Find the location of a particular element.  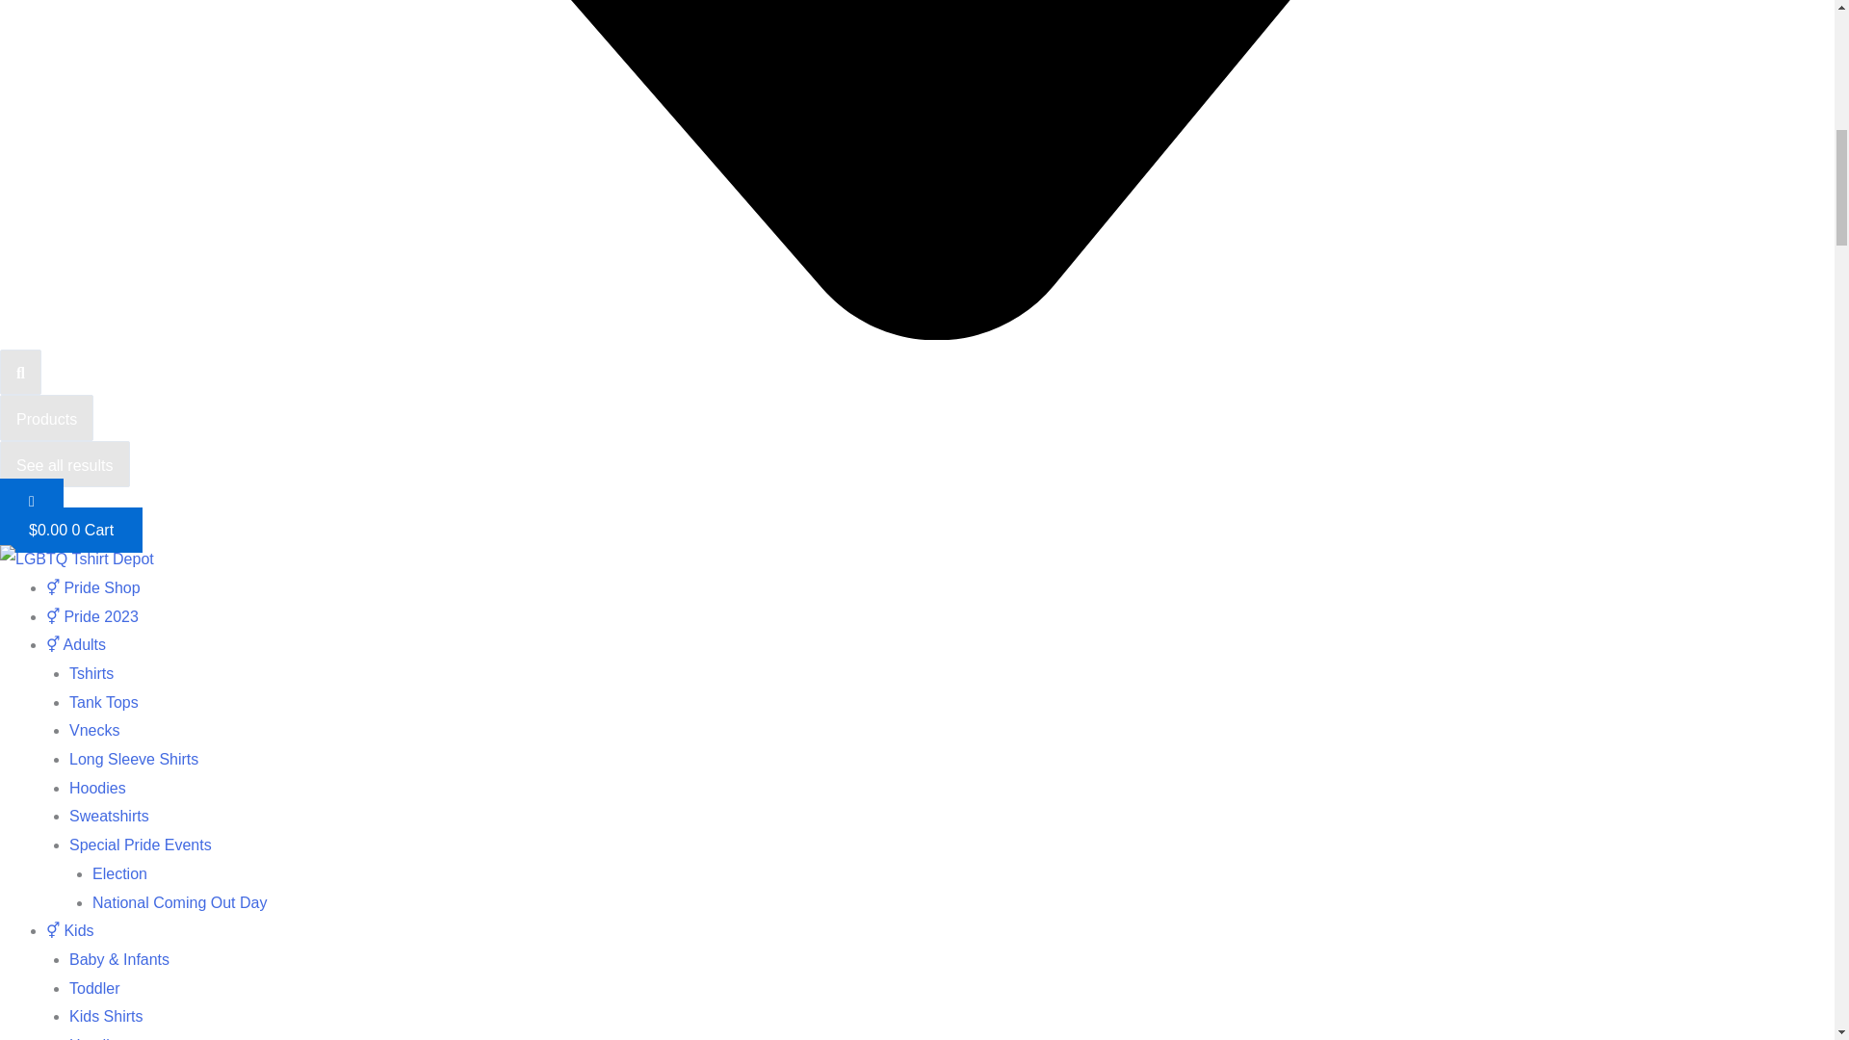

Special Pride Events is located at coordinates (141, 845).